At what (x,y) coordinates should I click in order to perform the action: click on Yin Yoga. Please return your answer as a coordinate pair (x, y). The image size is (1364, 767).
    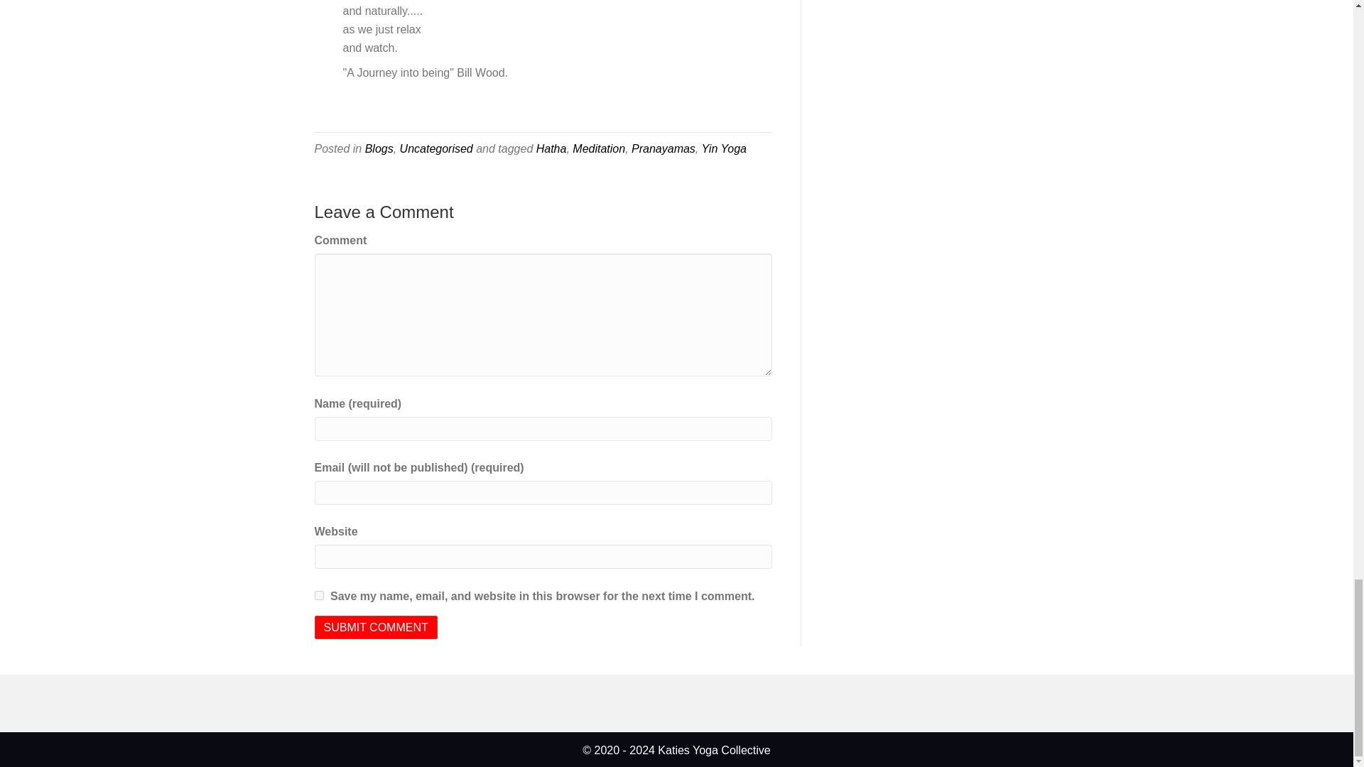
    Looking at the image, I should click on (723, 148).